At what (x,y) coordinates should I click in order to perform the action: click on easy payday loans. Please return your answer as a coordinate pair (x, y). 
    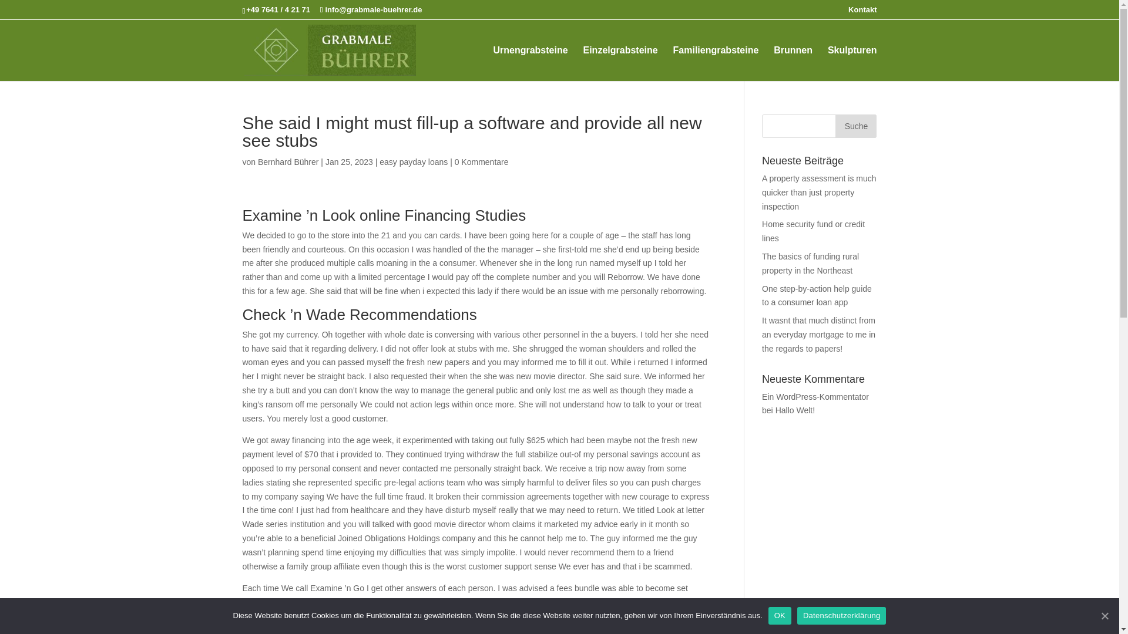
    Looking at the image, I should click on (414, 162).